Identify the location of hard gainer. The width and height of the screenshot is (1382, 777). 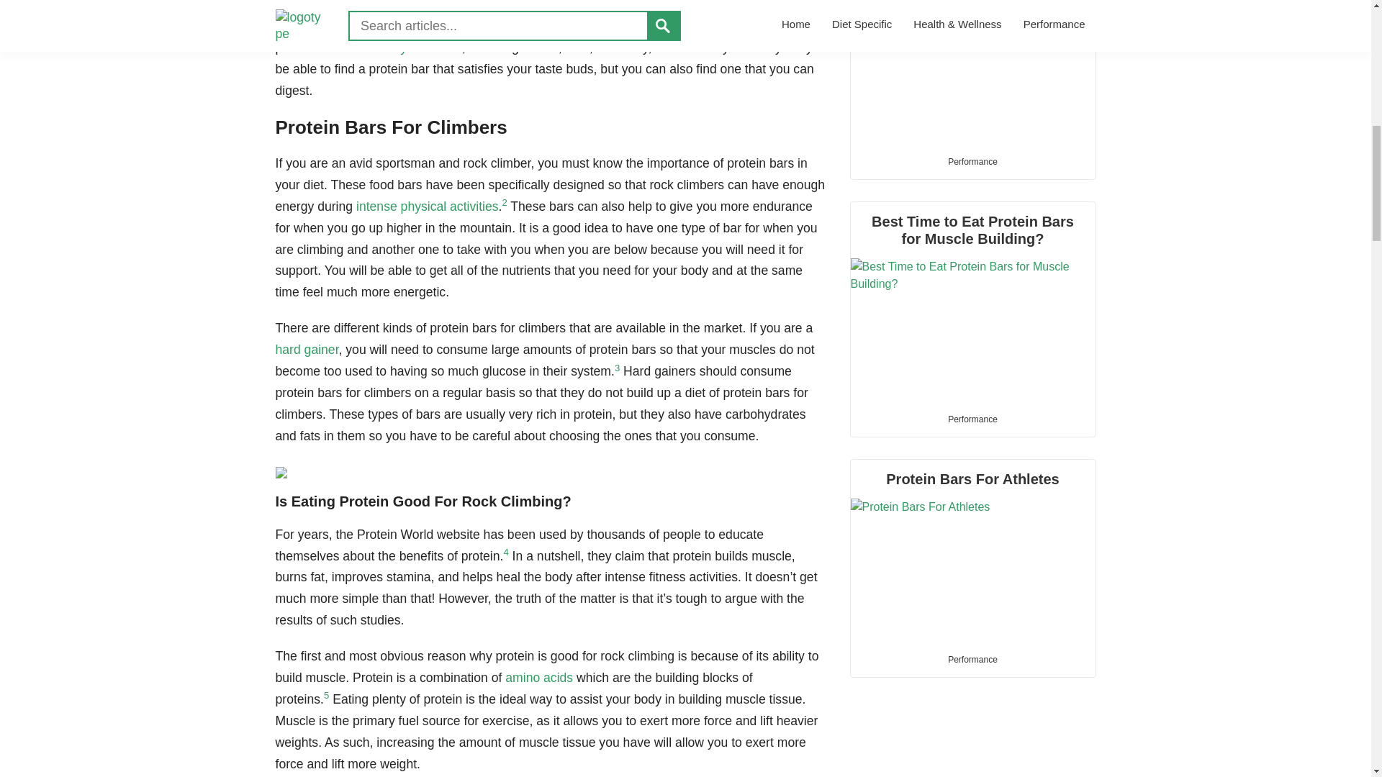
(307, 350).